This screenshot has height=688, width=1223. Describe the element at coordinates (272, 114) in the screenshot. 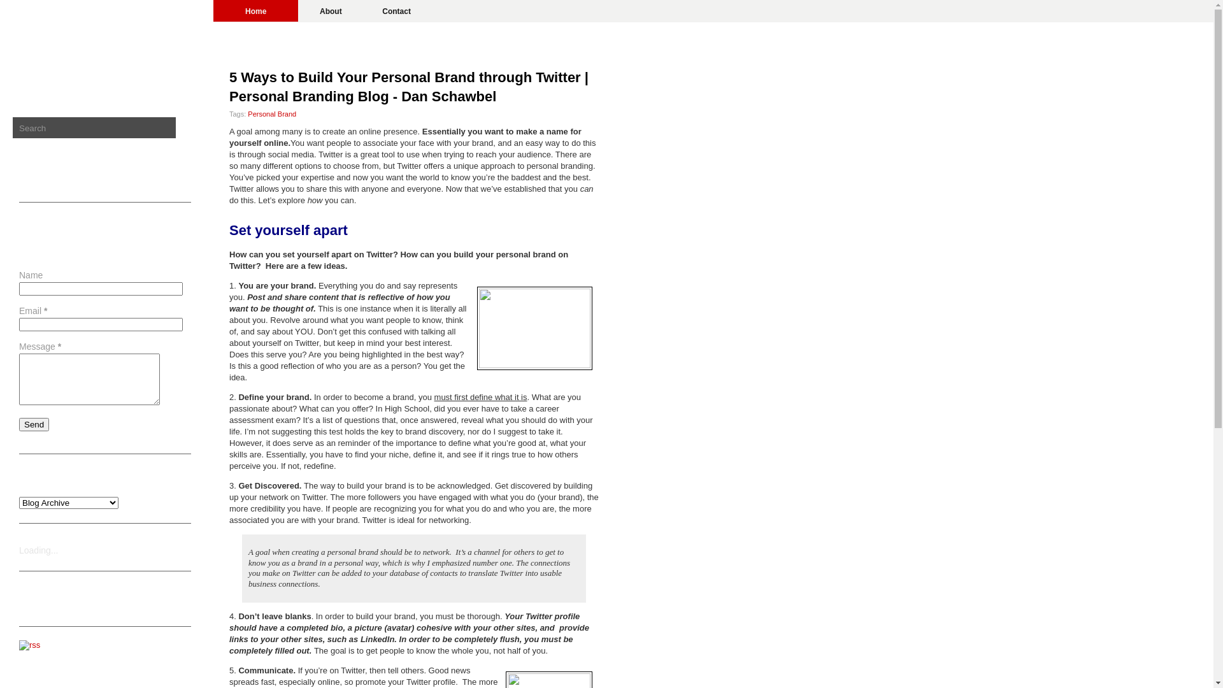

I see `Personal Brand` at that location.